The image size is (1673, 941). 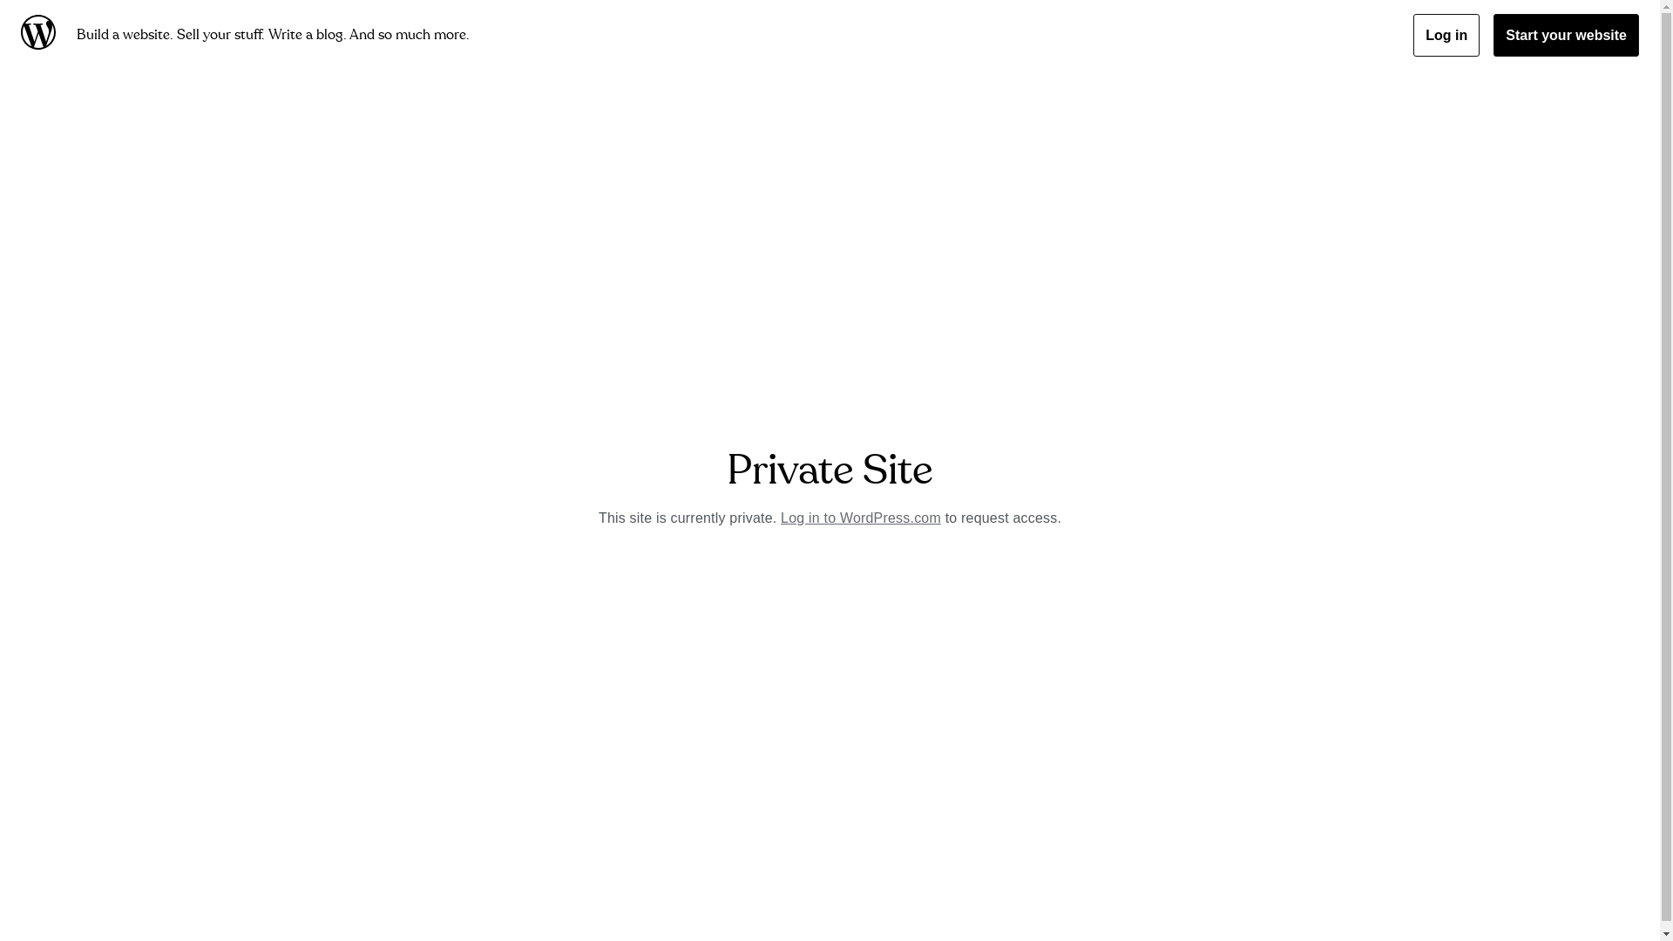 I want to click on Log in to WordPress.com, so click(x=861, y=518).